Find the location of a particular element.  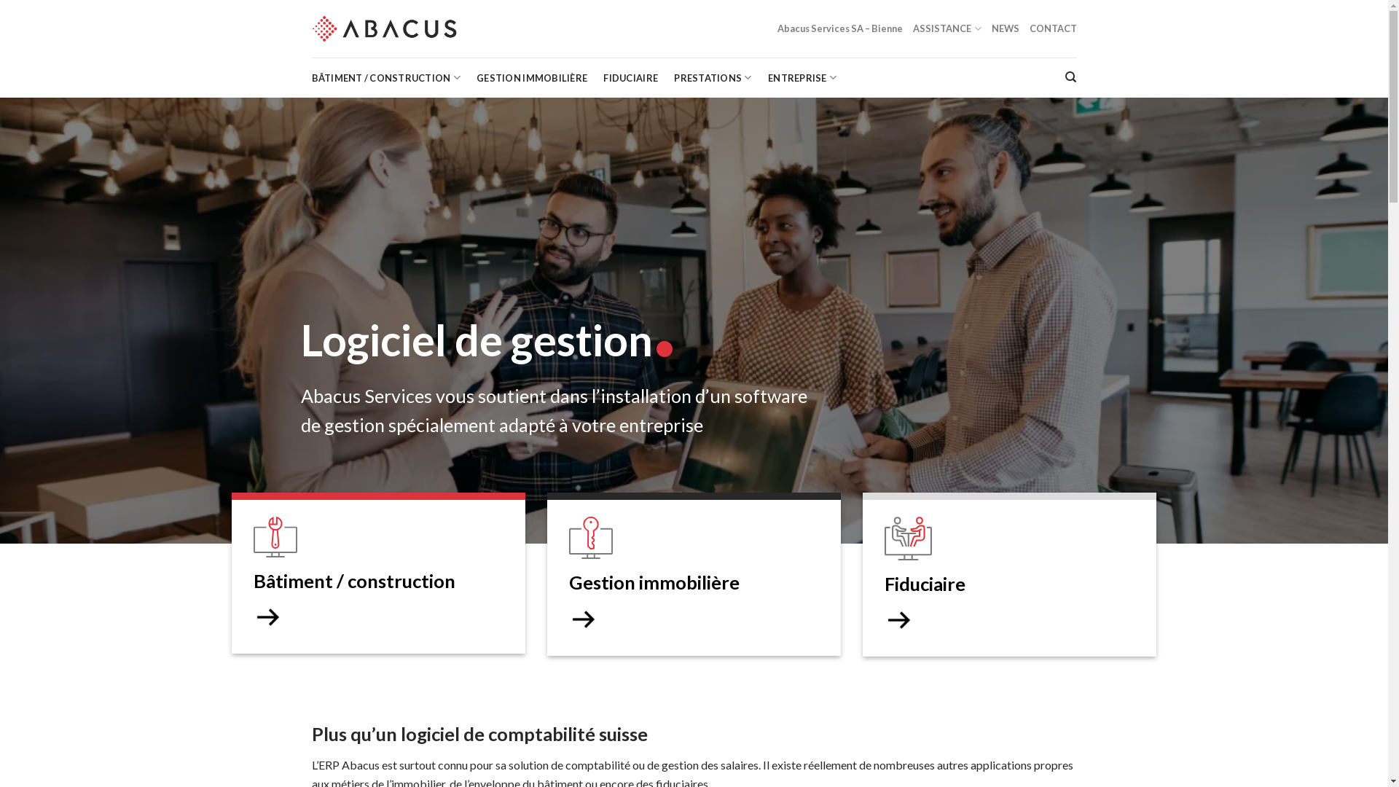

Fiduciaire is located at coordinates (1010, 574).